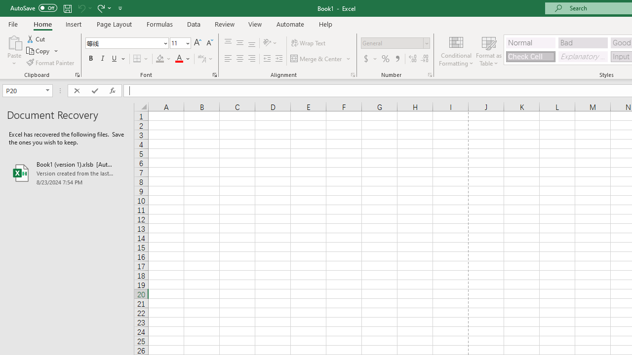 Image resolution: width=632 pixels, height=355 pixels. Describe the element at coordinates (308, 43) in the screenshot. I see `Wrap Text` at that location.